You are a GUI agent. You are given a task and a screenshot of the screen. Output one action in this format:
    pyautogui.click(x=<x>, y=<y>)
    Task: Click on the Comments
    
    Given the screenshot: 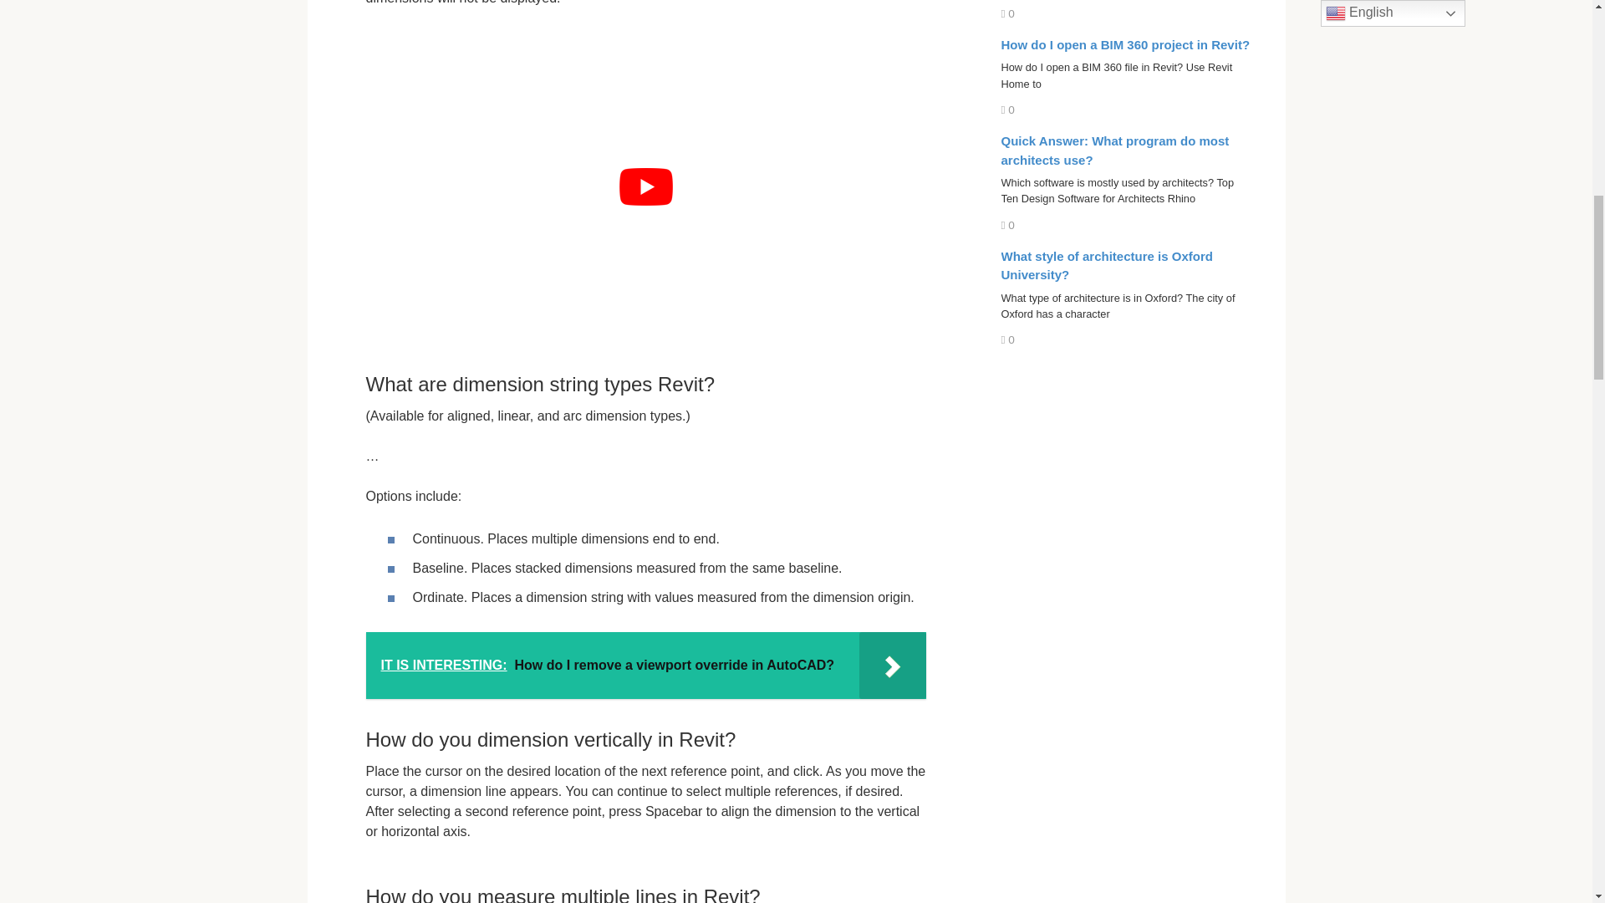 What is the action you would take?
    pyautogui.click(x=1008, y=225)
    